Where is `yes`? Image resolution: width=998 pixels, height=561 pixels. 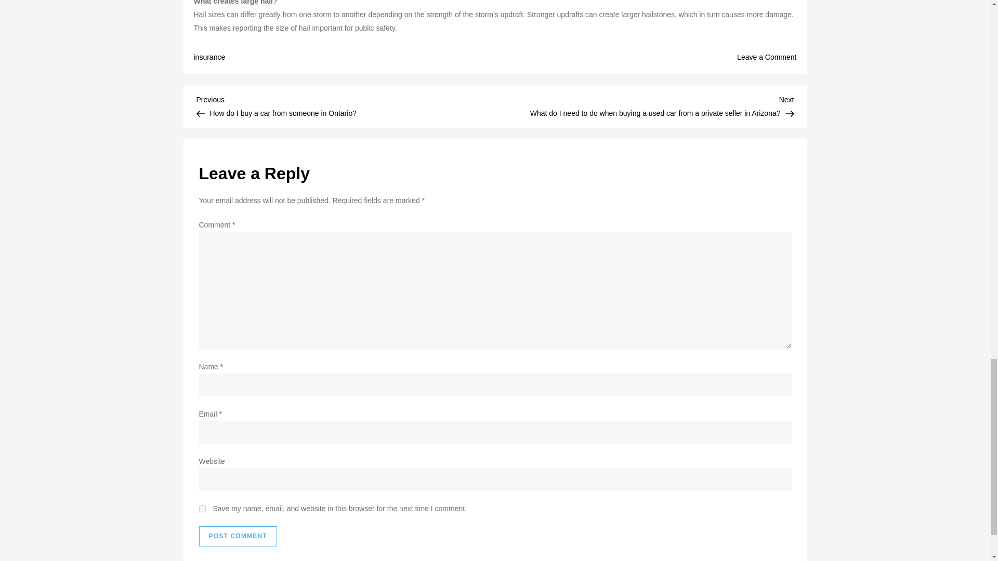 yes is located at coordinates (202, 509).